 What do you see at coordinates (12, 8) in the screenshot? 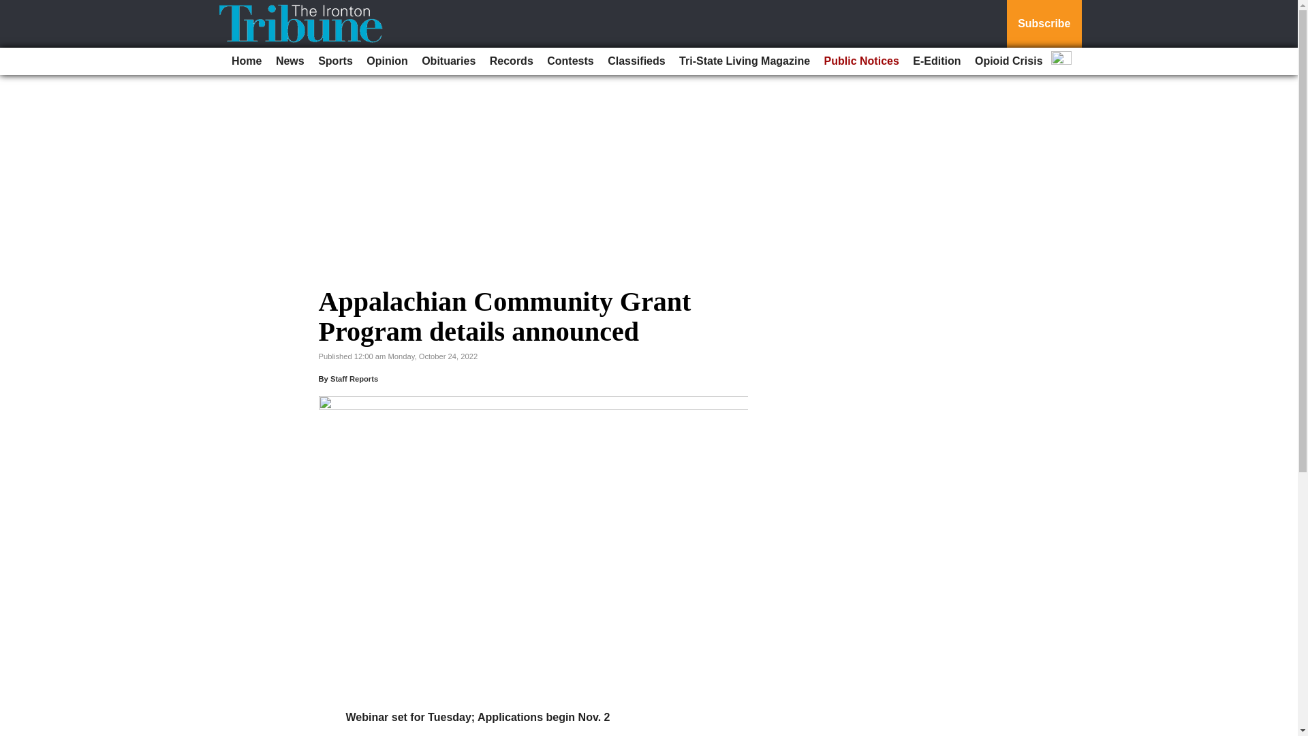
I see `Go` at bounding box center [12, 8].